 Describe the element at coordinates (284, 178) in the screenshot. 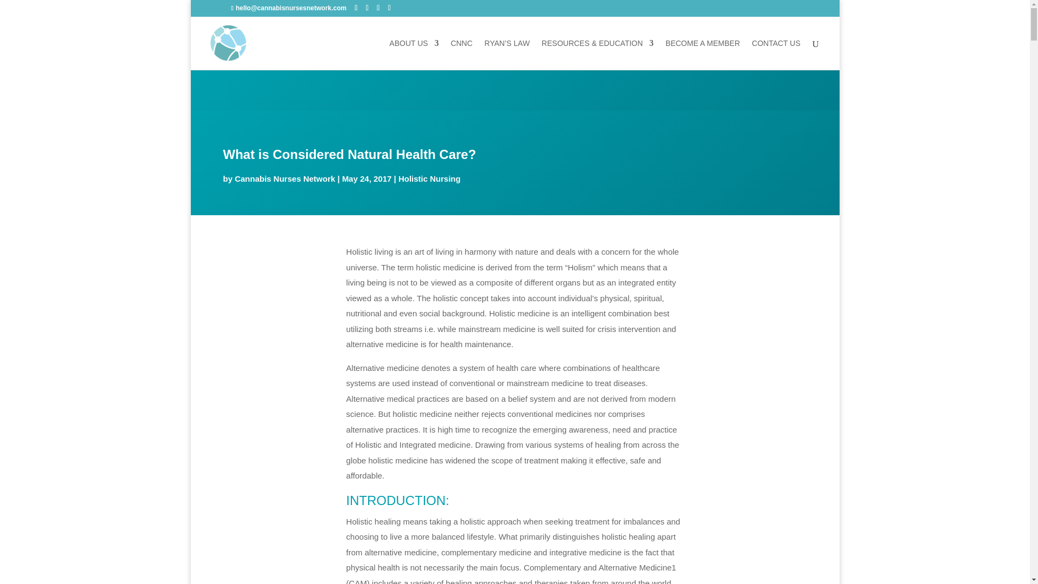

I see `Cannabis Nurses Network` at that location.